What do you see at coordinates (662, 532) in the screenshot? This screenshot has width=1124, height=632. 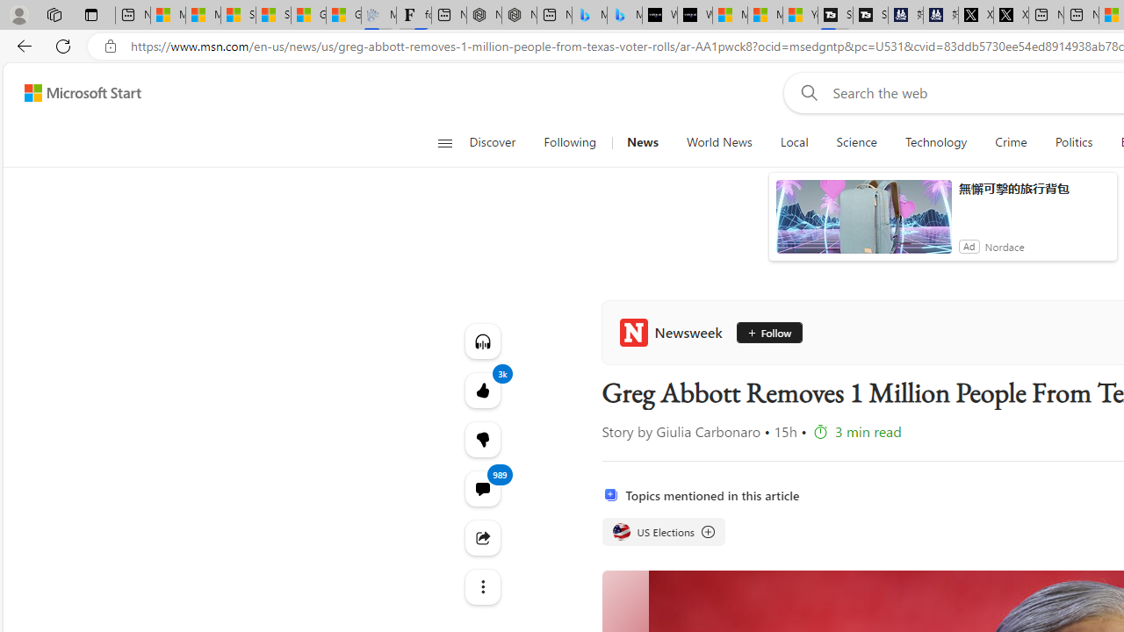 I see `US Elections US Elections US Elections` at bounding box center [662, 532].